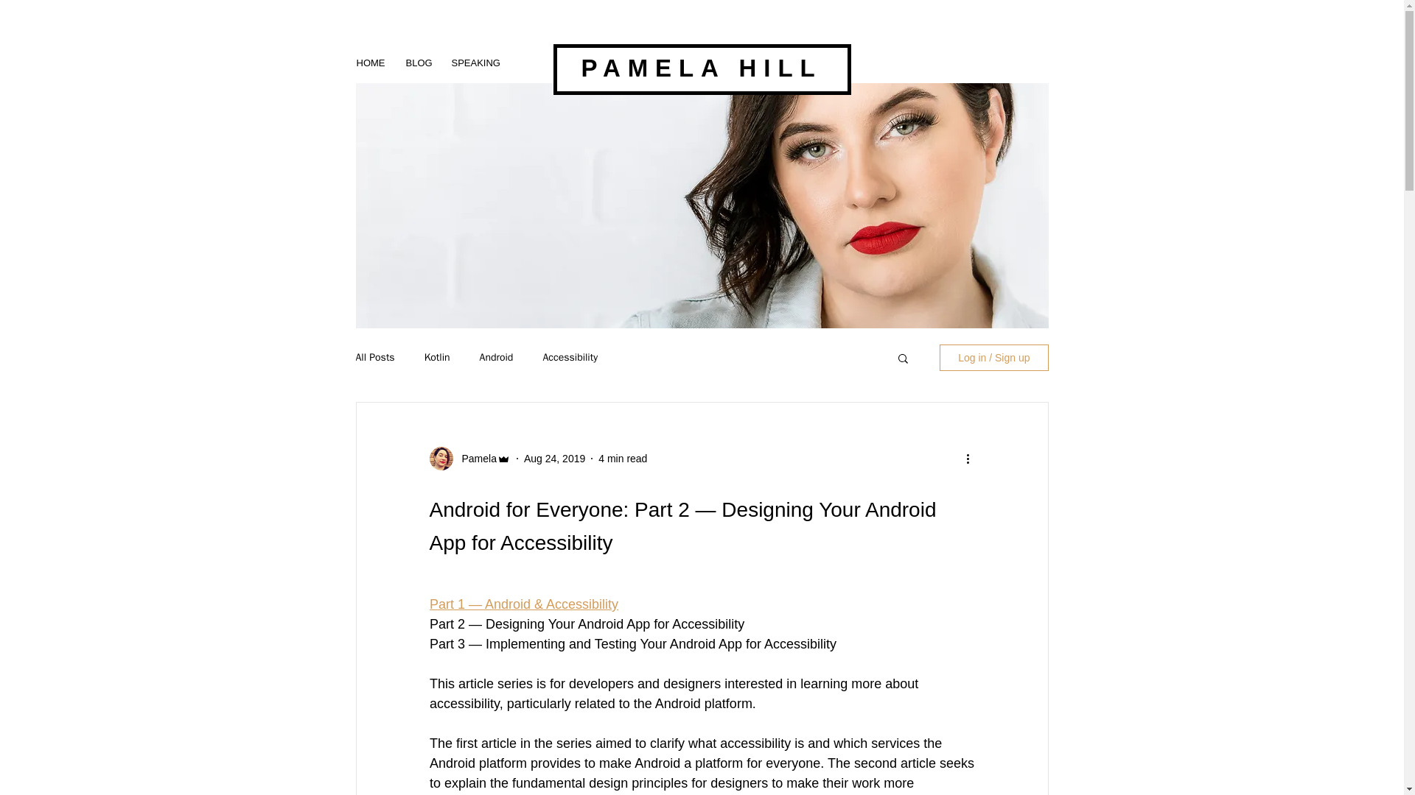 This screenshot has width=1415, height=795. I want to click on HOME, so click(371, 63).